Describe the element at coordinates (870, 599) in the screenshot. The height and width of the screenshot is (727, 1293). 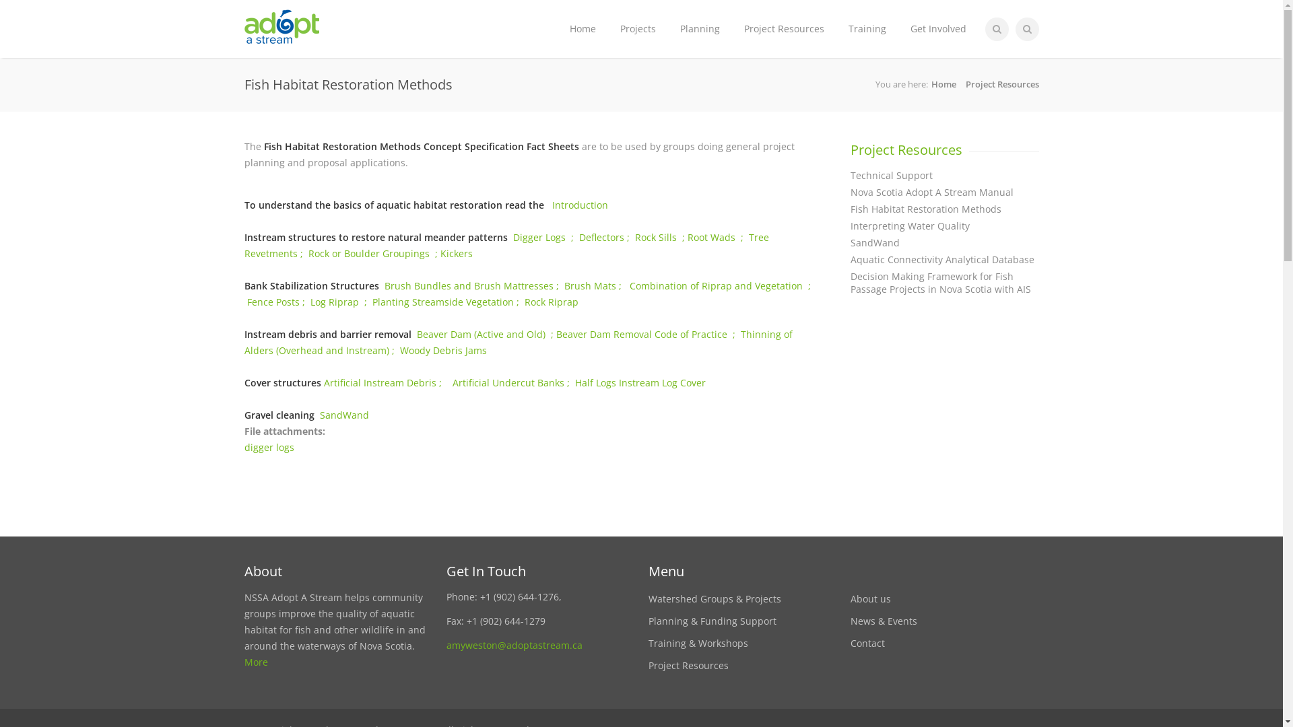
I see `About us` at that location.